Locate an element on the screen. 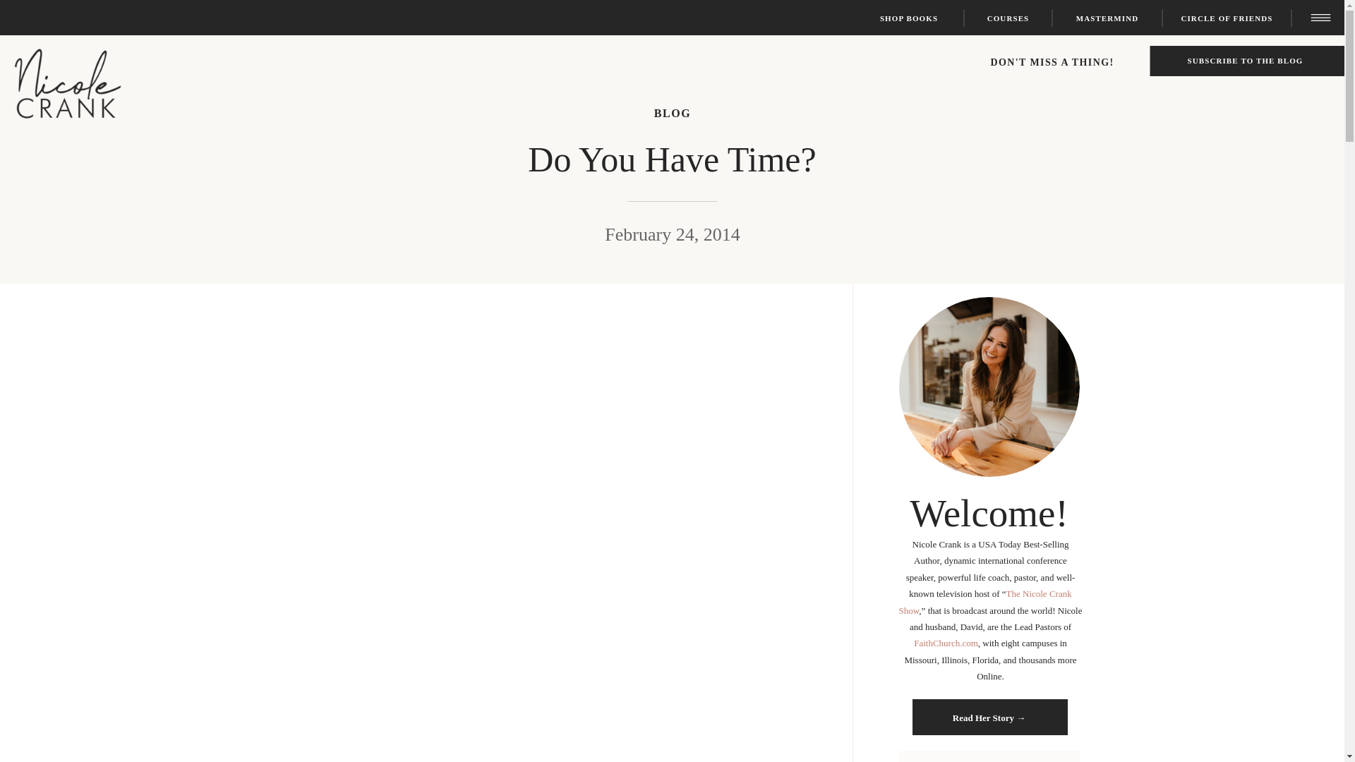 The width and height of the screenshot is (1355, 762). FaithChurch.com is located at coordinates (946, 643).